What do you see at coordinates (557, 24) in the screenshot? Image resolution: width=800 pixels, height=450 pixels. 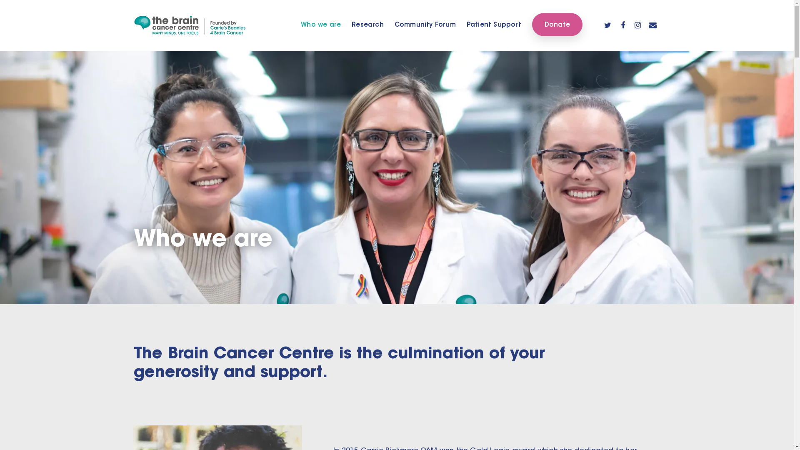 I see `Donate` at bounding box center [557, 24].